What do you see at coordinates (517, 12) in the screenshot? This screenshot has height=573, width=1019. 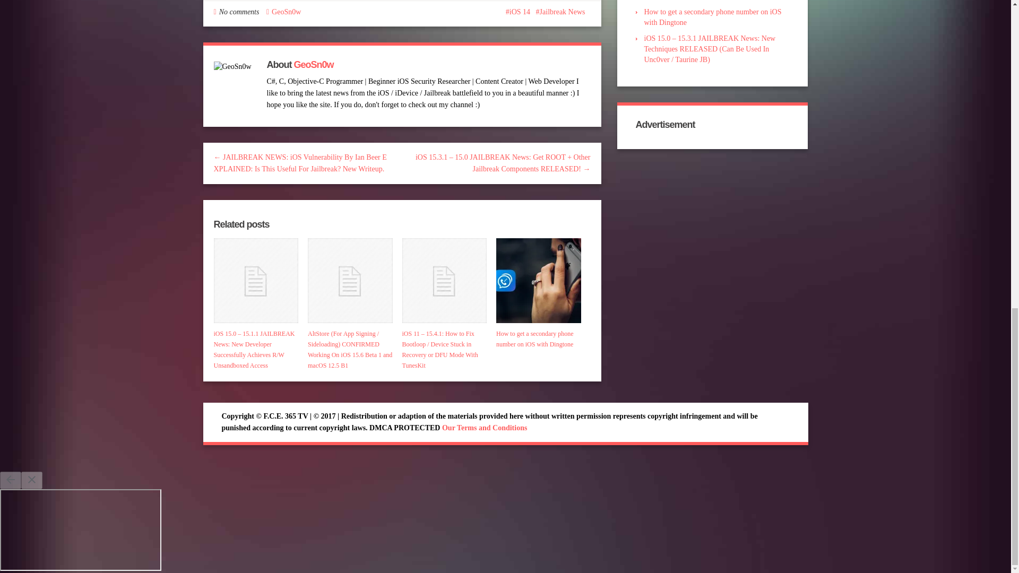 I see `iOS 14` at bounding box center [517, 12].